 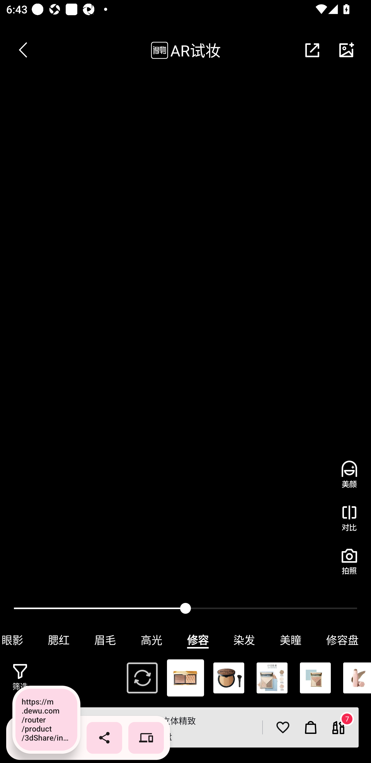 What do you see at coordinates (198, 640) in the screenshot?
I see `修容` at bounding box center [198, 640].